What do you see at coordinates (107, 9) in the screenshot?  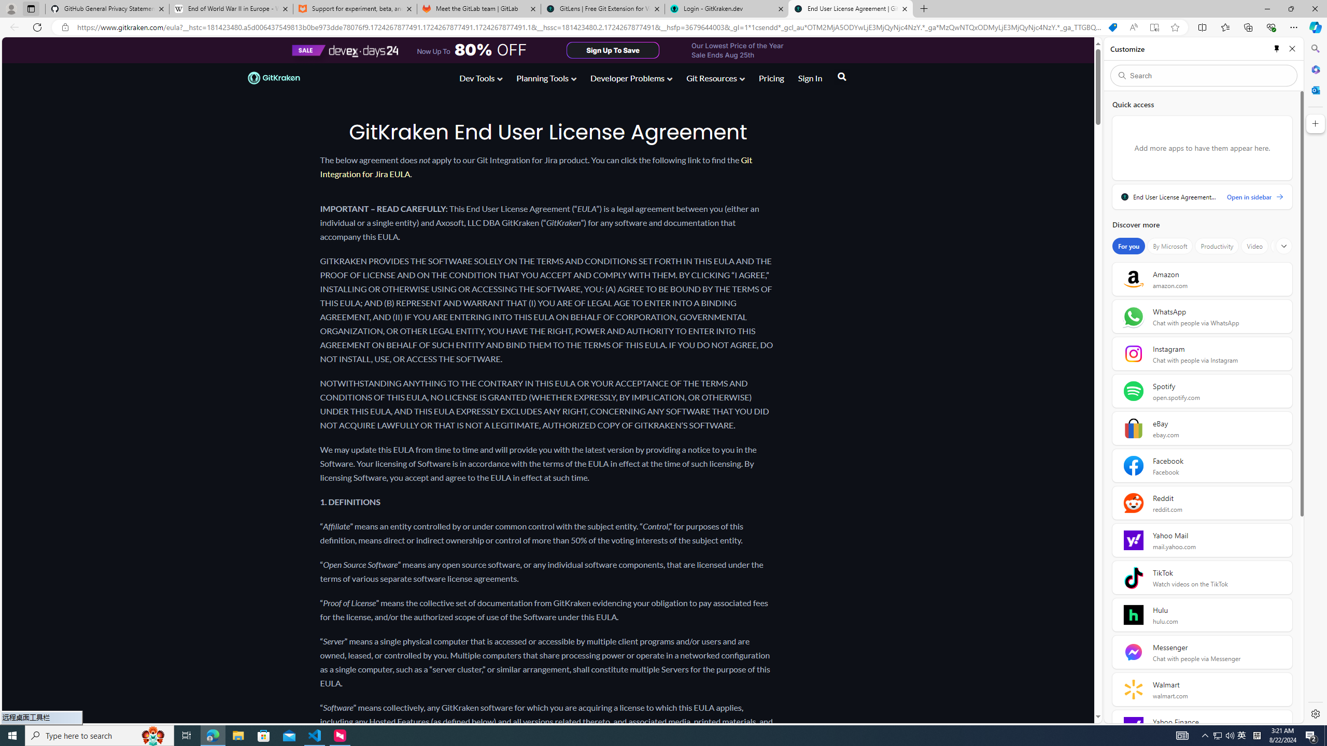 I see `GitHub General Privacy Statement - GitHub Docs` at bounding box center [107, 9].